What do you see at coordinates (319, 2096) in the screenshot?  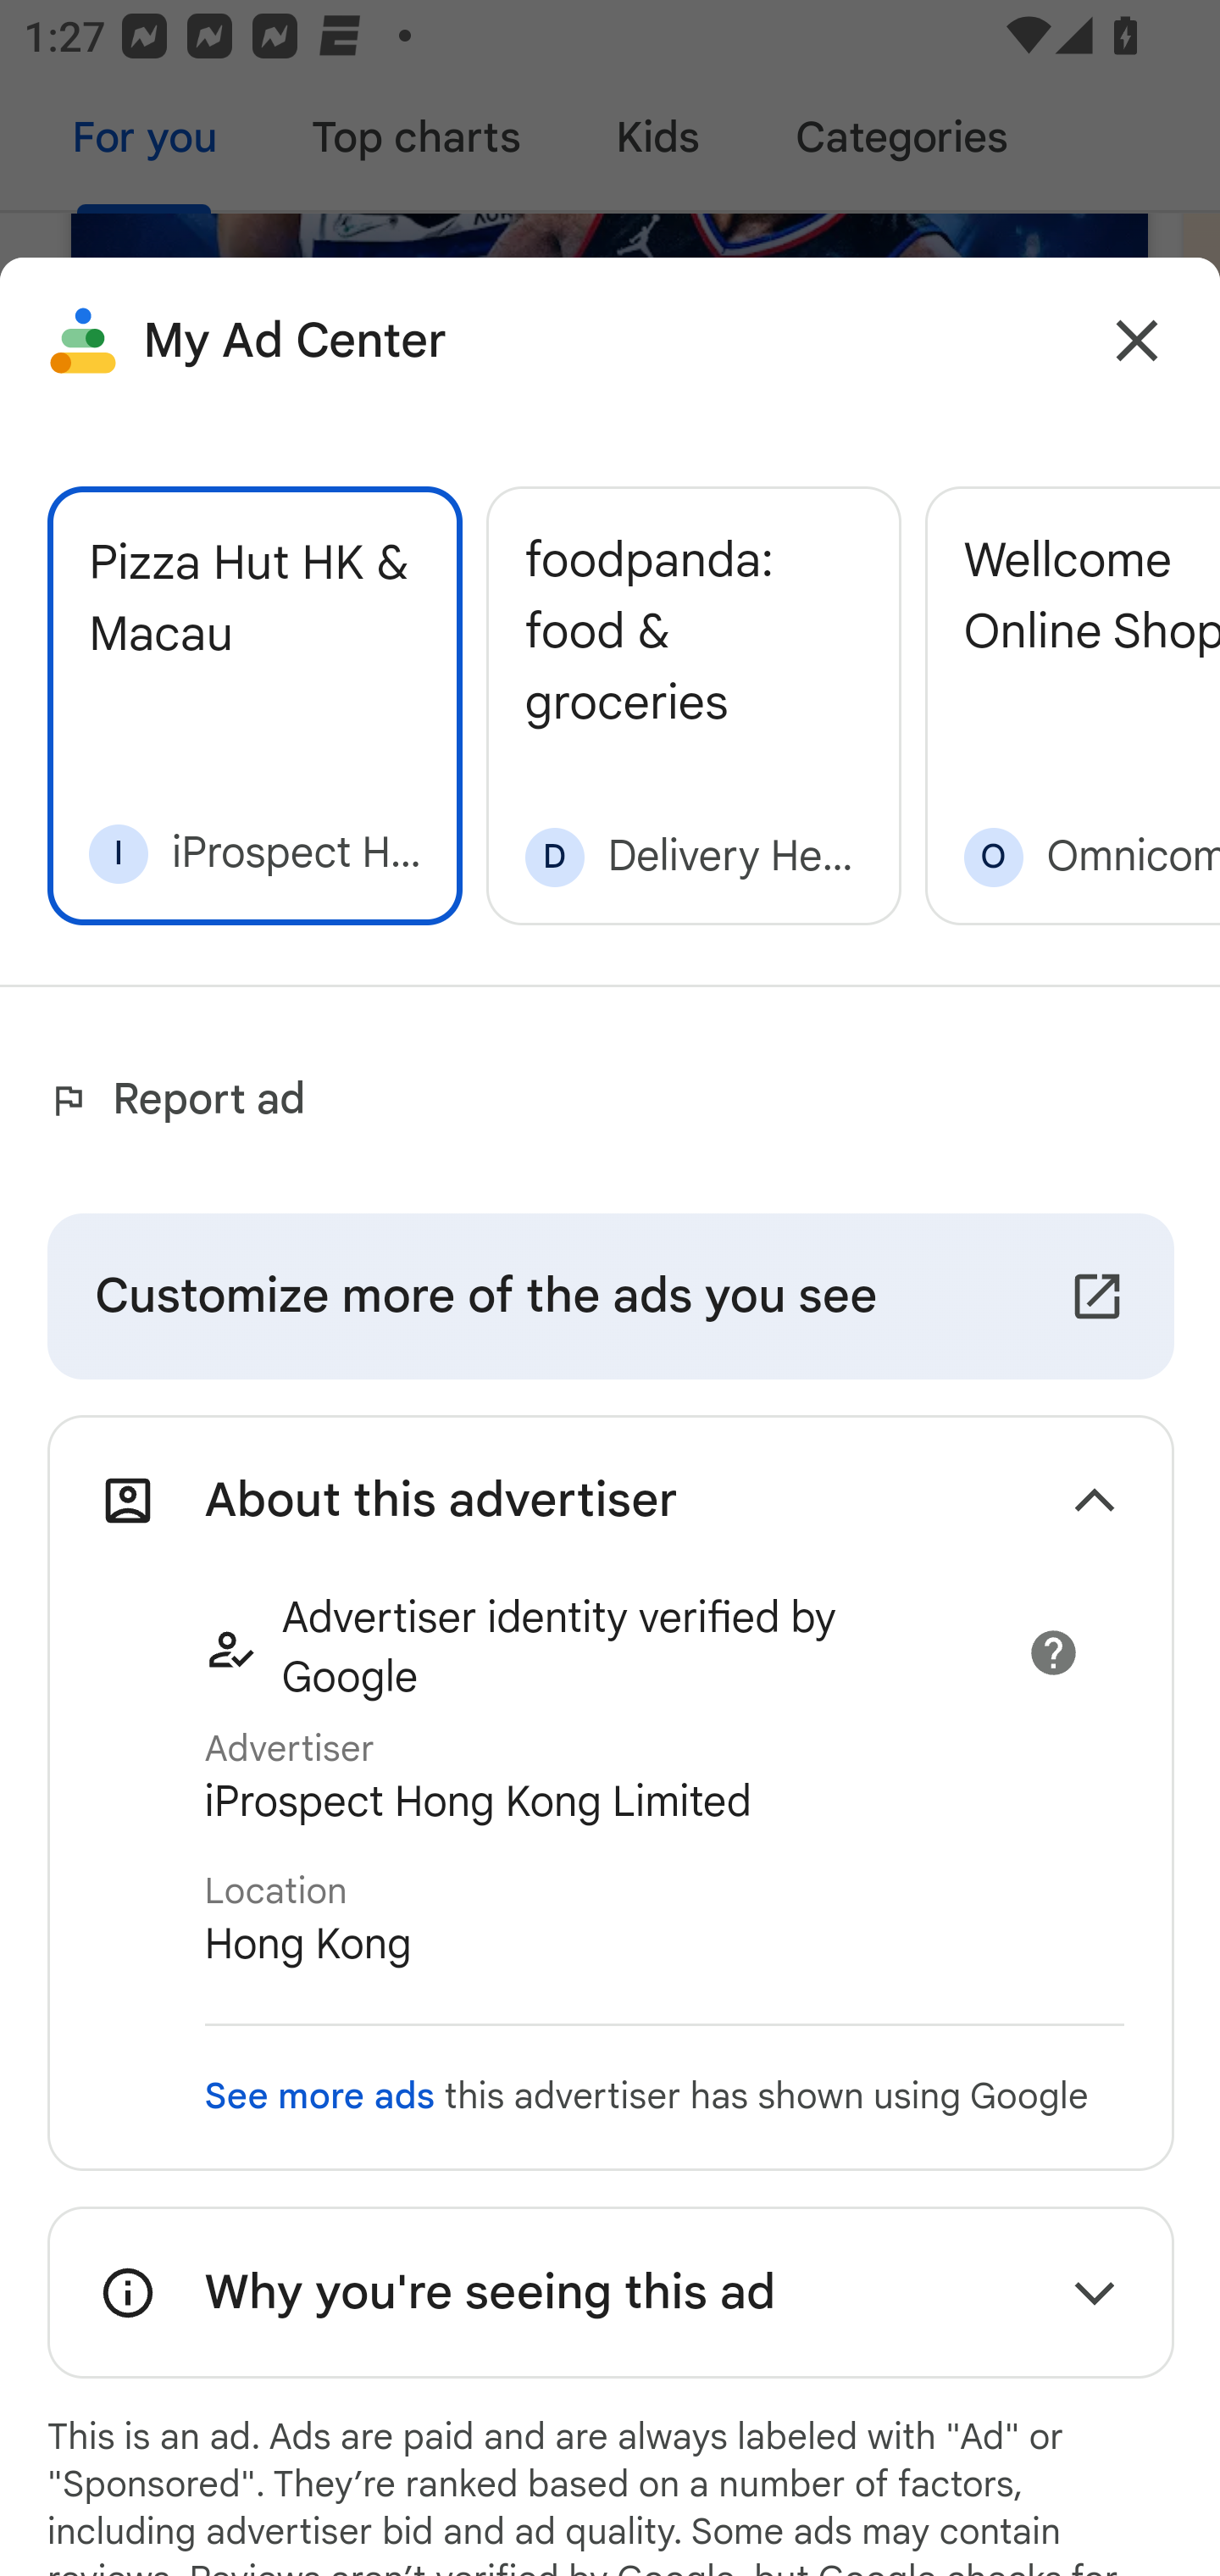 I see `See more ads (opens in new tab) See more ads` at bounding box center [319, 2096].